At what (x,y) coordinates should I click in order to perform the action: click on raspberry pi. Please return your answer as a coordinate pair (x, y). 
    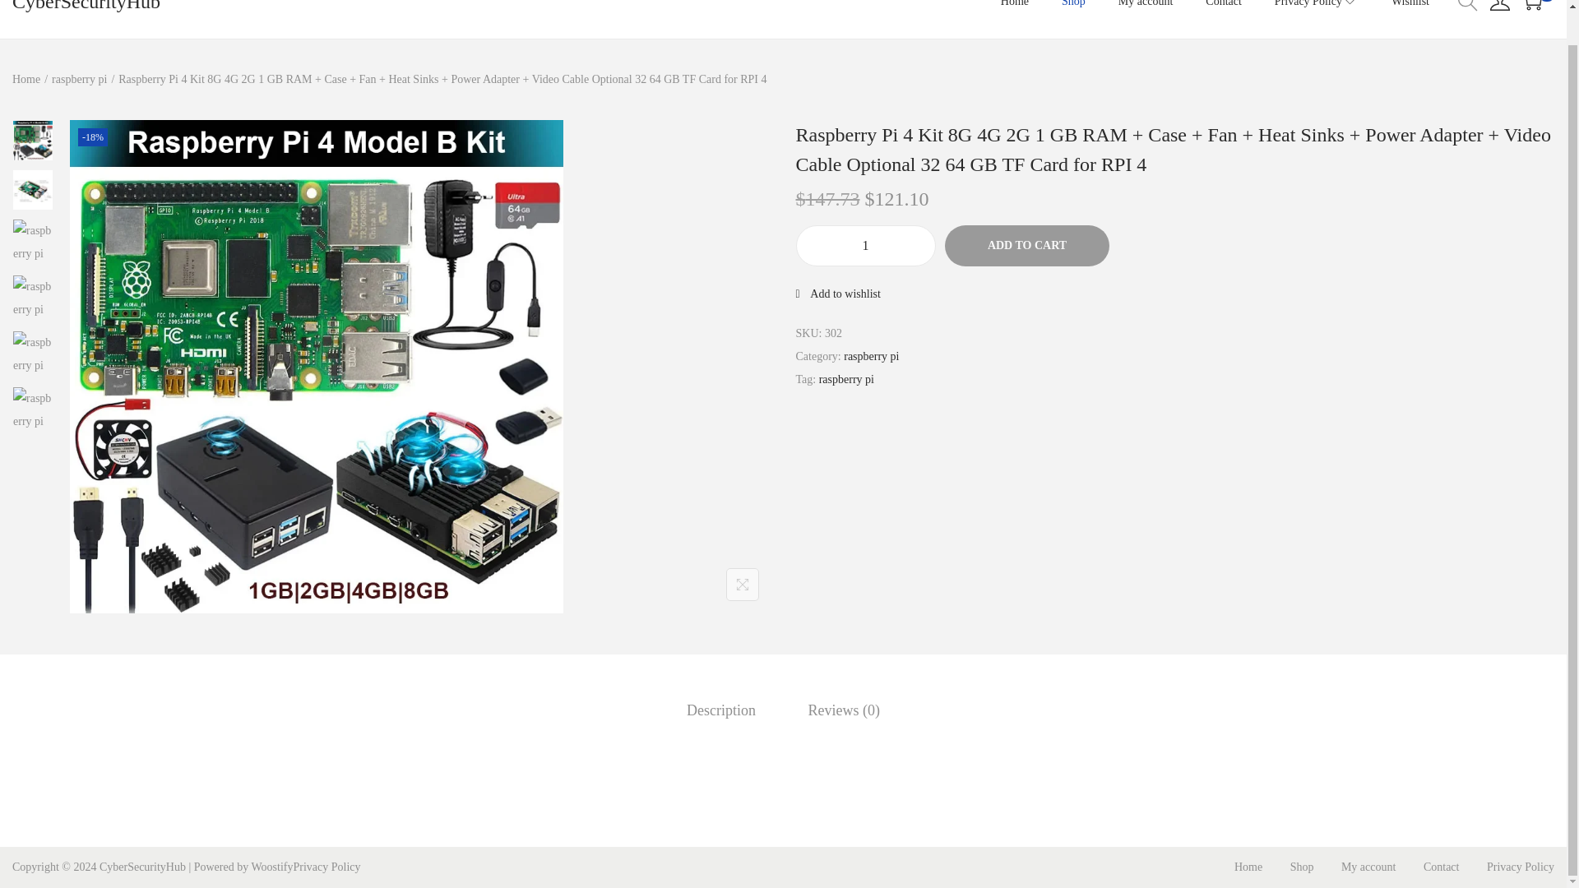
    Looking at the image, I should click on (870, 355).